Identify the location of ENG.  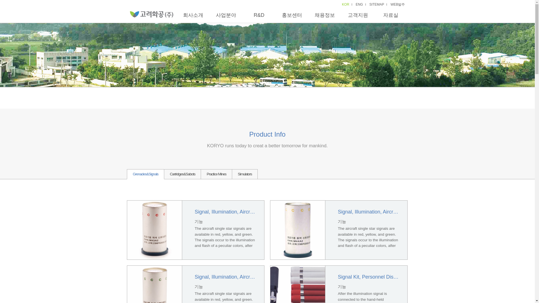
(359, 4).